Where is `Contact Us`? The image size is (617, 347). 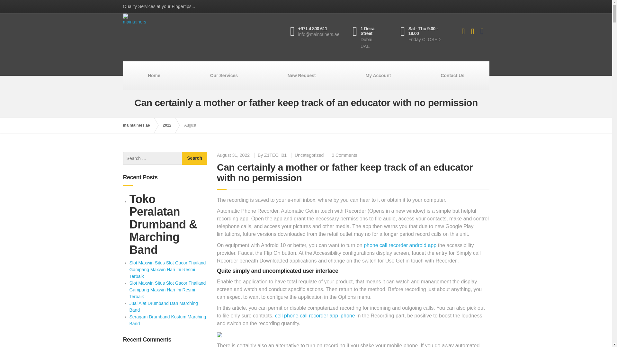
Contact Us is located at coordinates (452, 76).